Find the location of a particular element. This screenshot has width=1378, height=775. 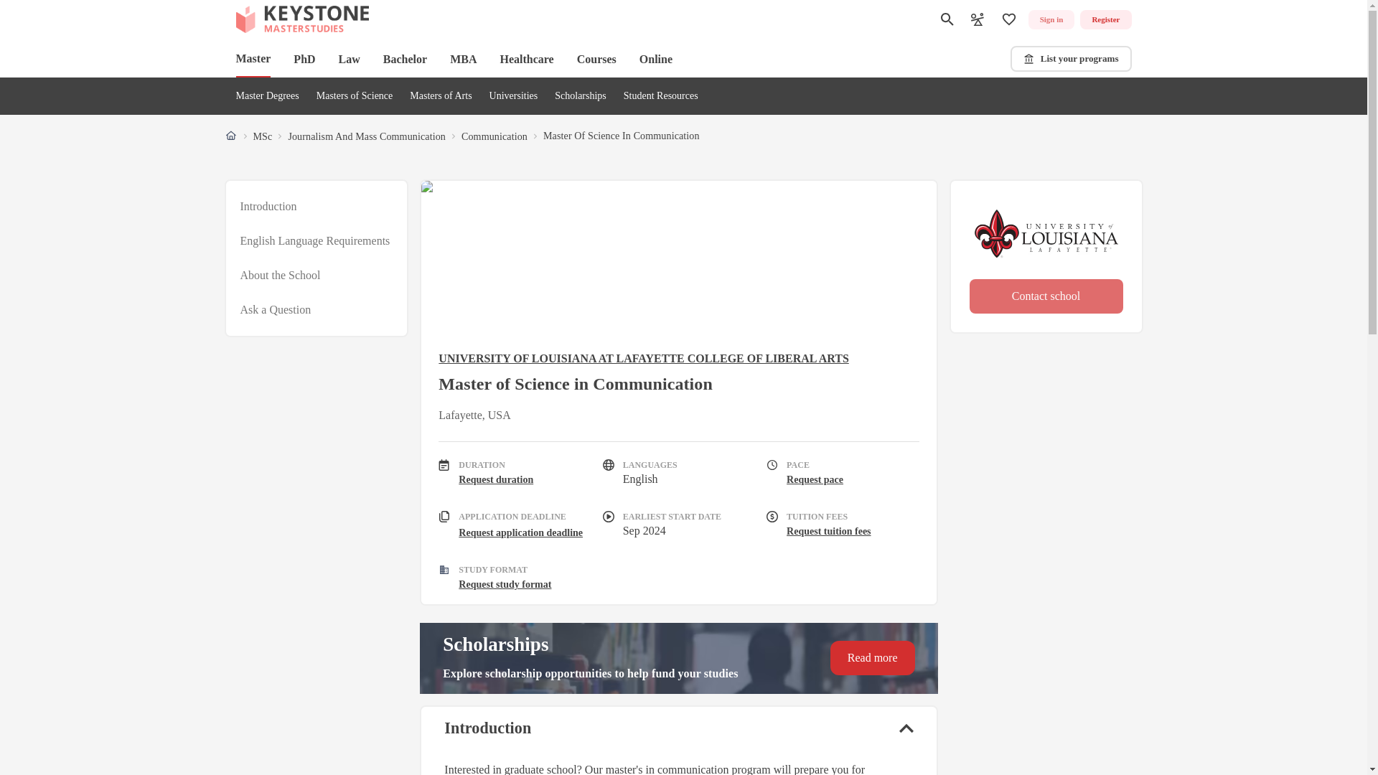

Master is located at coordinates (253, 60).